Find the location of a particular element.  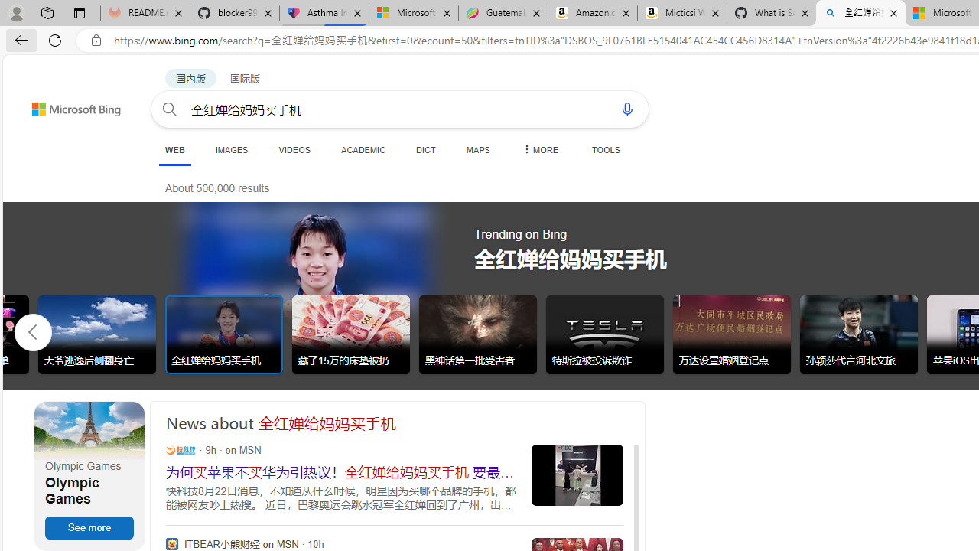

DICT is located at coordinates (426, 149).